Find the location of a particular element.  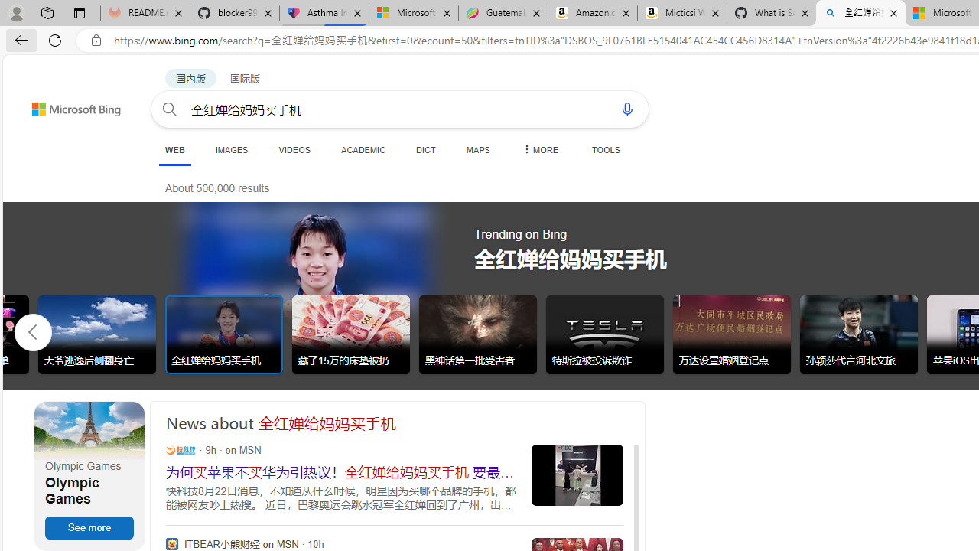

DICT is located at coordinates (426, 149).